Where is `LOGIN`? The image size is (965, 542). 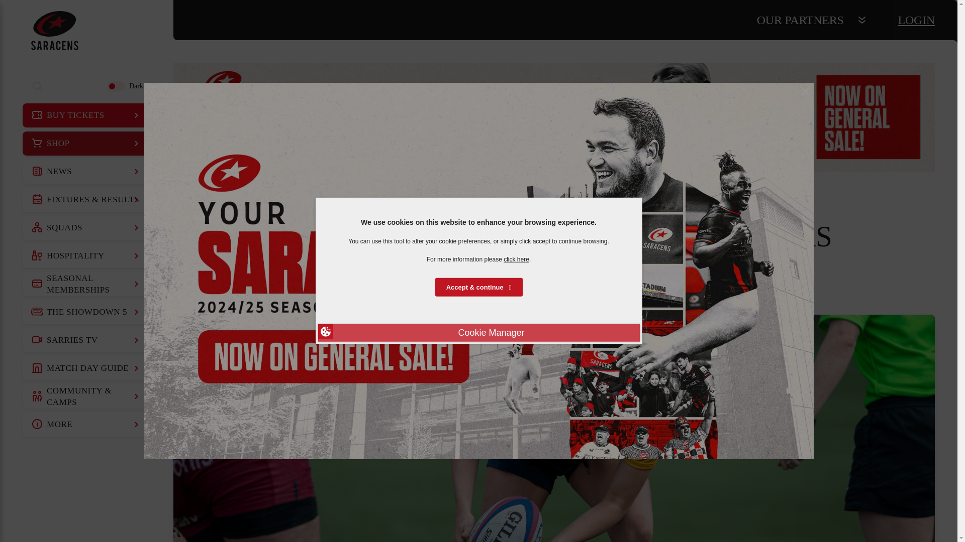 LOGIN is located at coordinates (917, 20).